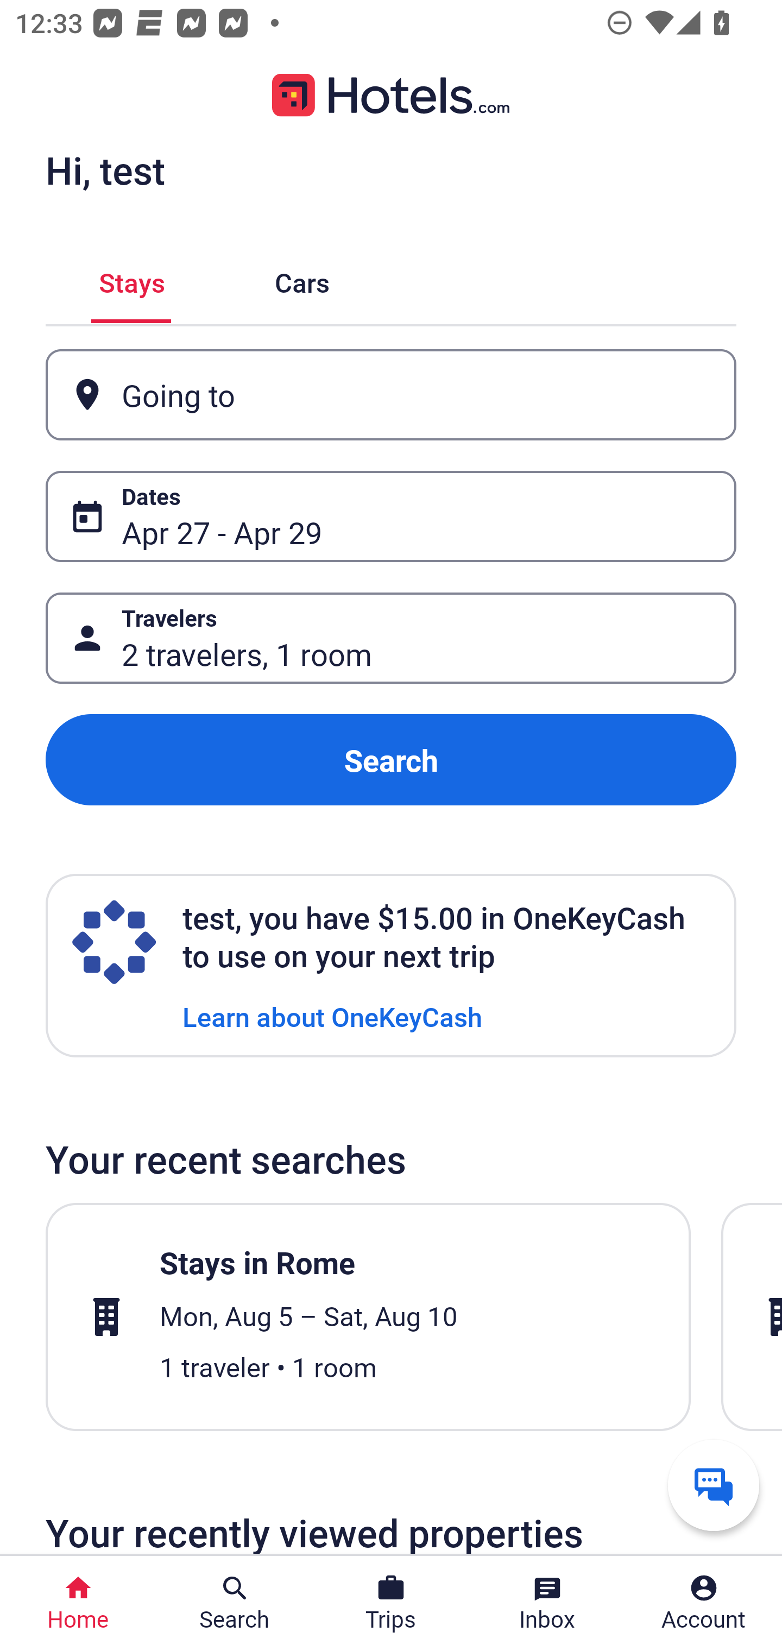 The image size is (782, 1651). What do you see at coordinates (547, 1603) in the screenshot?
I see `Inbox Inbox Button` at bounding box center [547, 1603].